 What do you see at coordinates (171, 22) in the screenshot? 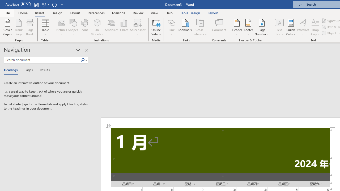
I see `Link` at bounding box center [171, 22].